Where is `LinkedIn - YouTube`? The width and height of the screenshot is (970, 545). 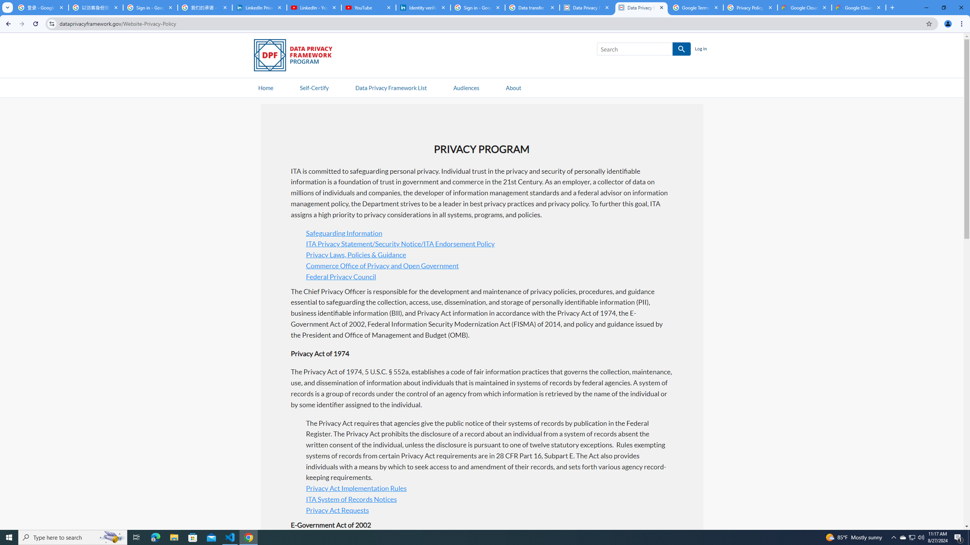 LinkedIn - YouTube is located at coordinates (314, 8).